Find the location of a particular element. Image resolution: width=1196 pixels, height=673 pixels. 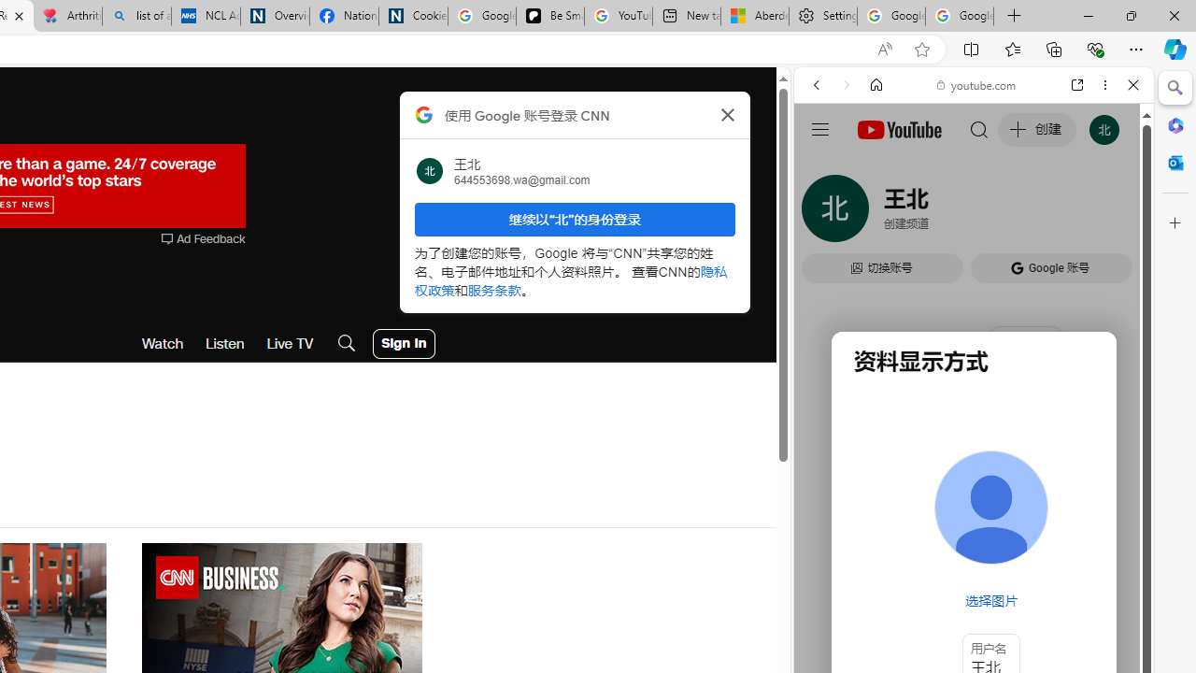

Search the web is located at coordinates (983, 129).